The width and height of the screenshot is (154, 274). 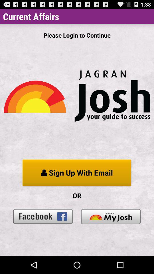 What do you see at coordinates (77, 173) in the screenshot?
I see `jump until the sign up with` at bounding box center [77, 173].